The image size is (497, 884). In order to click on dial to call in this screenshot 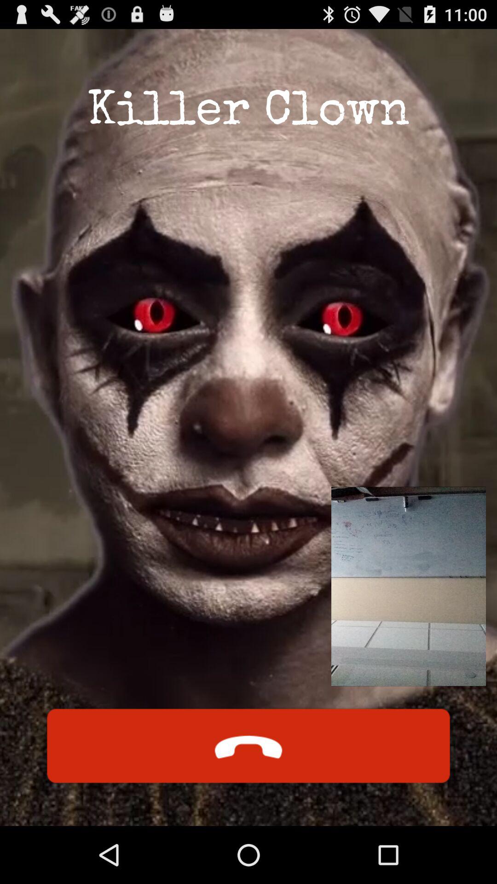, I will do `click(248, 746)`.